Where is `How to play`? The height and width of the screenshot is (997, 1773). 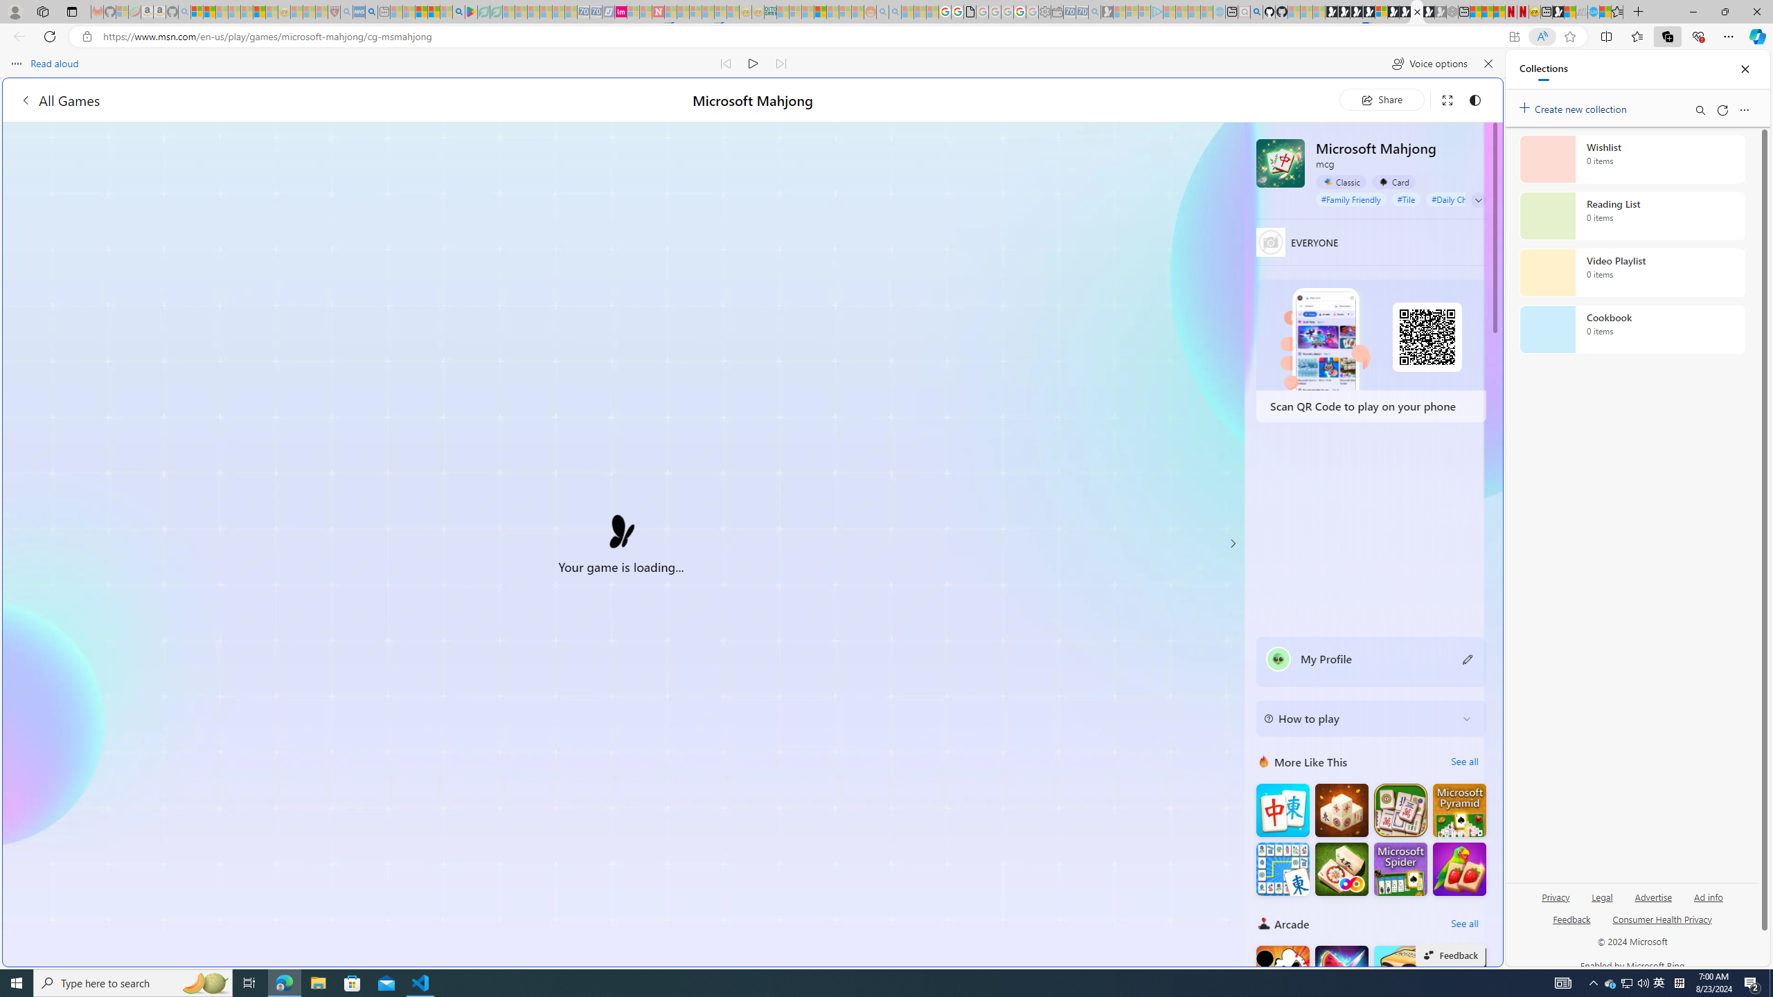
How to play is located at coordinates (1360, 719).